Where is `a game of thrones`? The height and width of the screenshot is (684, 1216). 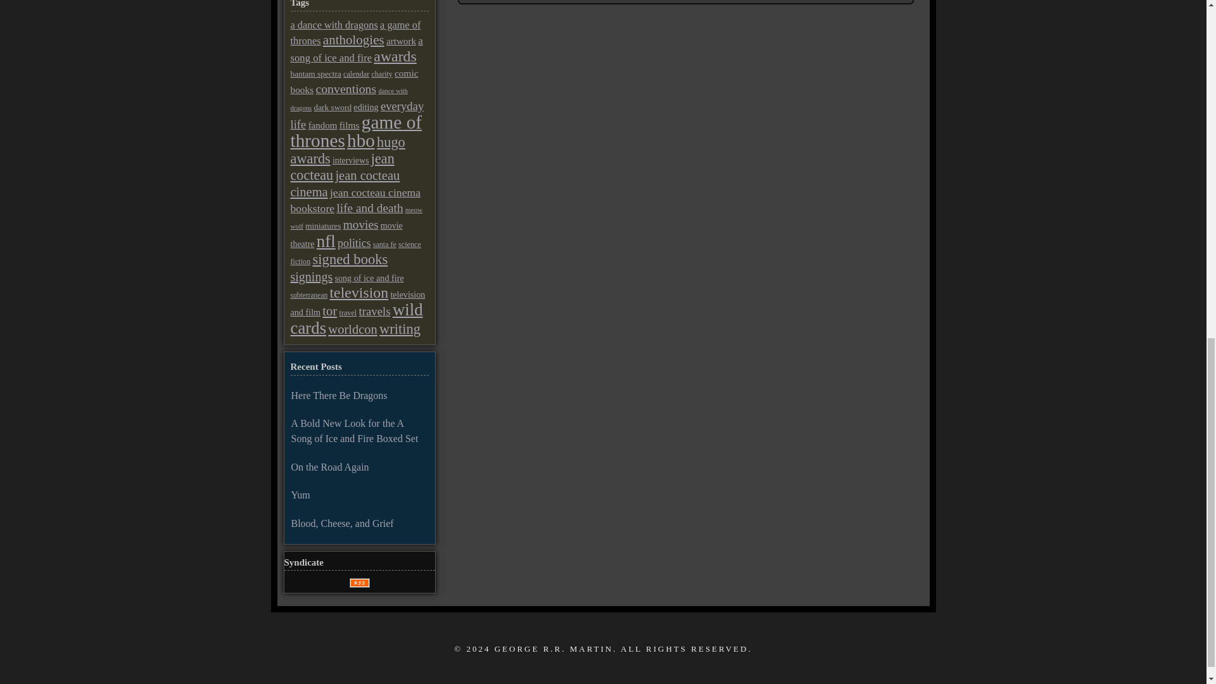
a game of thrones is located at coordinates (355, 33).